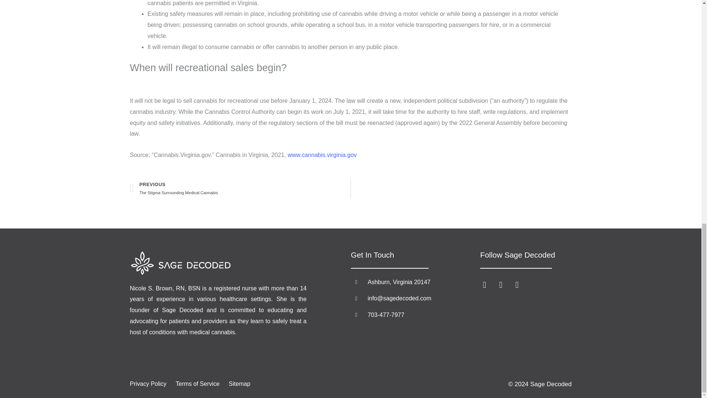 The width and height of the screenshot is (707, 398). I want to click on Sitemap, so click(239, 384).